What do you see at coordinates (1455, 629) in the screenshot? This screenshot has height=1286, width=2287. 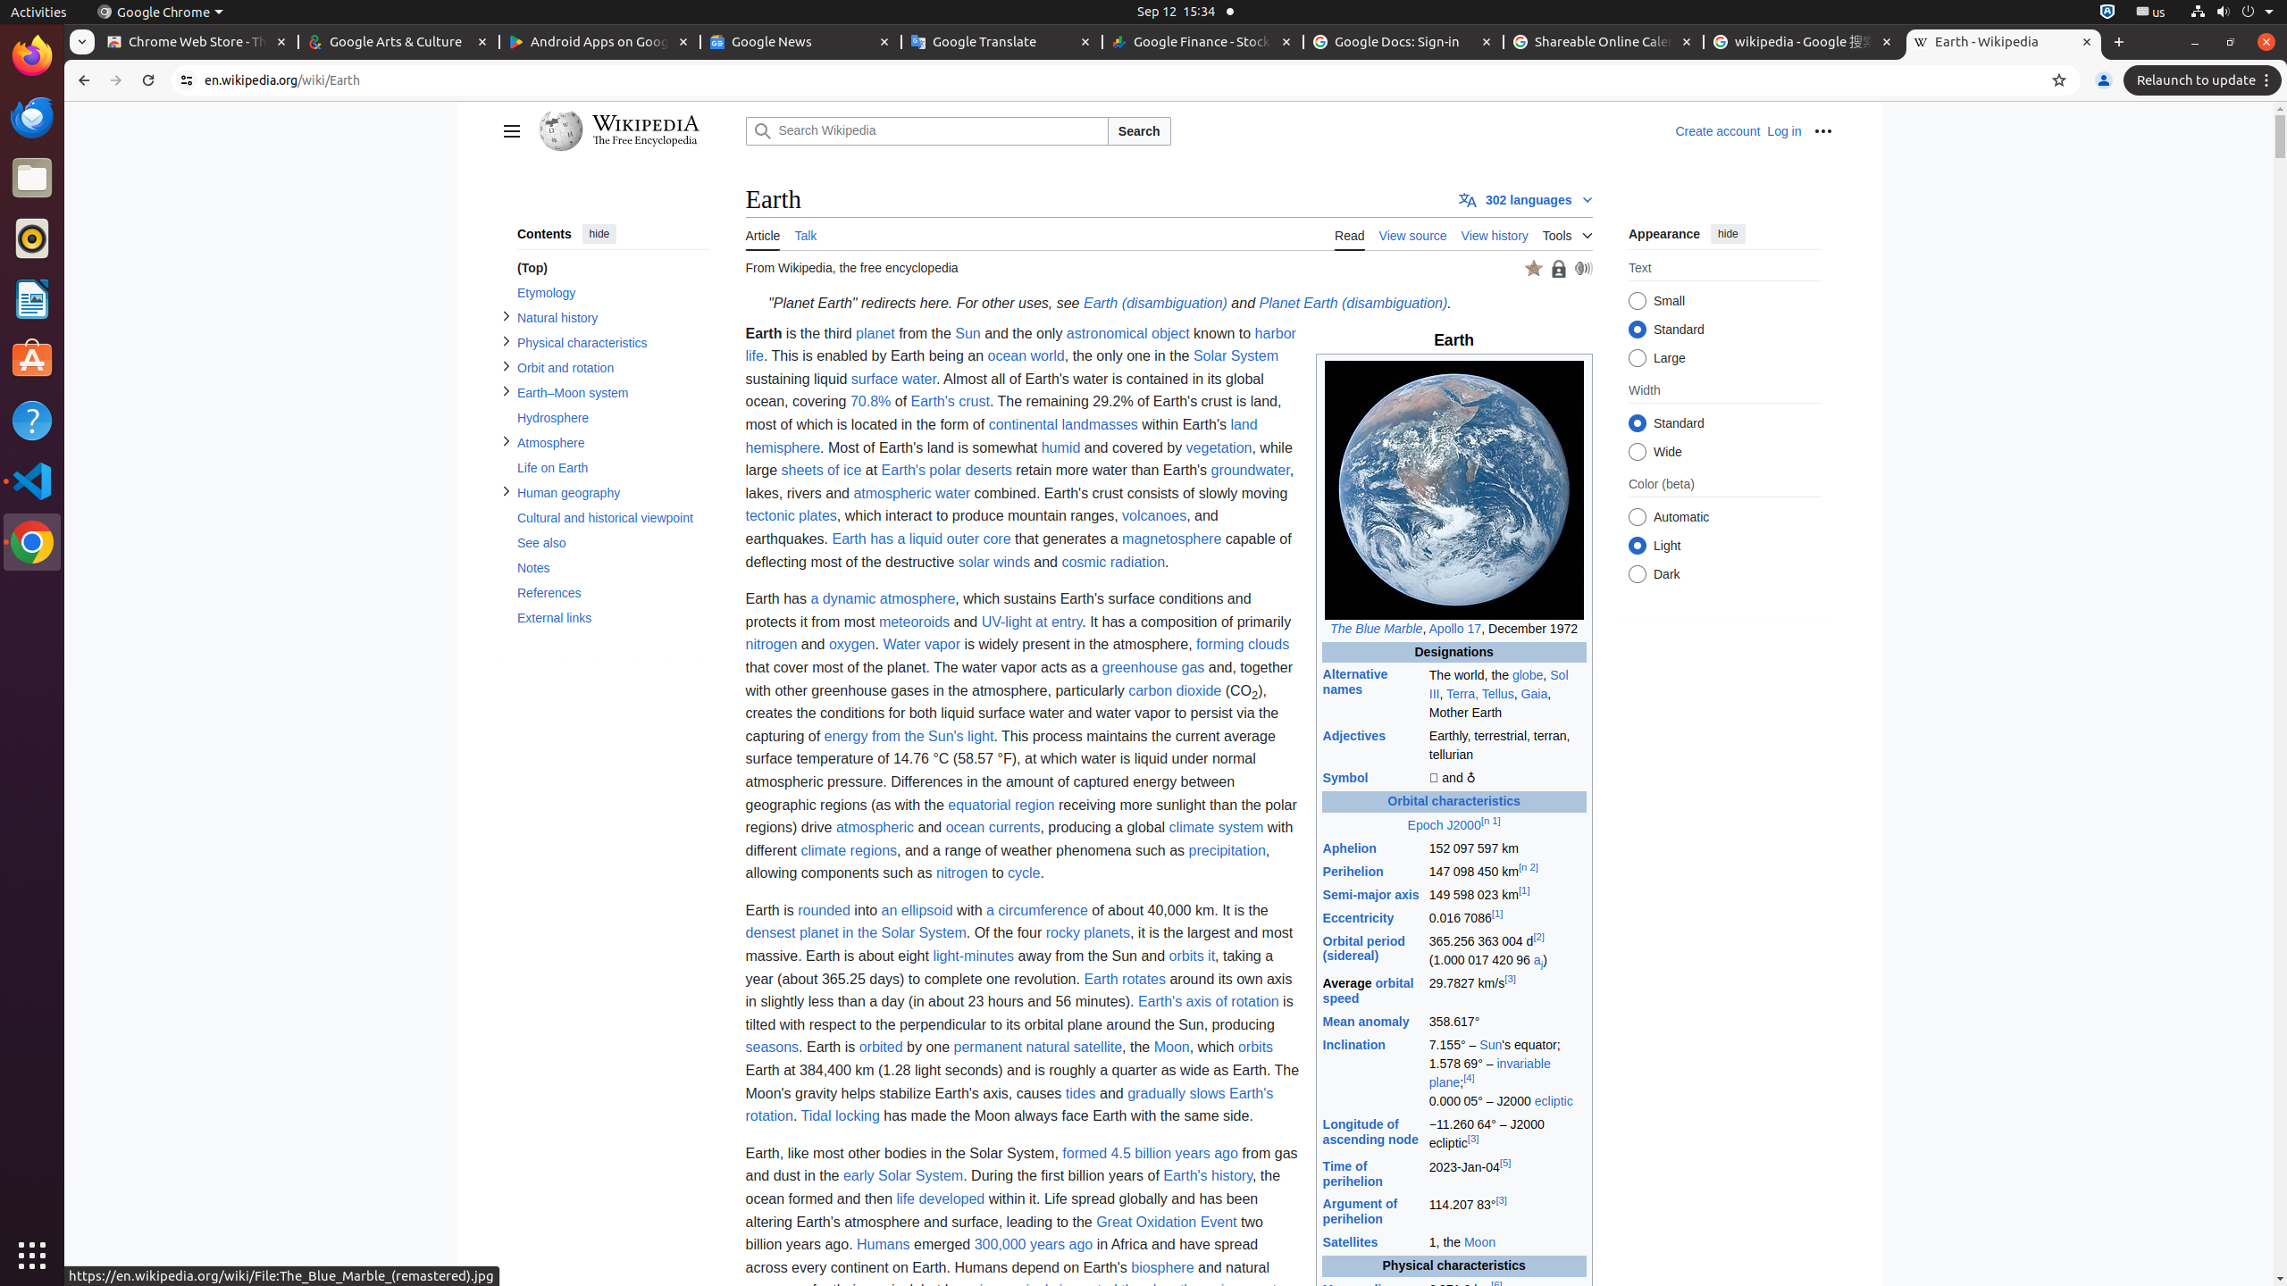 I see `Apollo 17` at bounding box center [1455, 629].